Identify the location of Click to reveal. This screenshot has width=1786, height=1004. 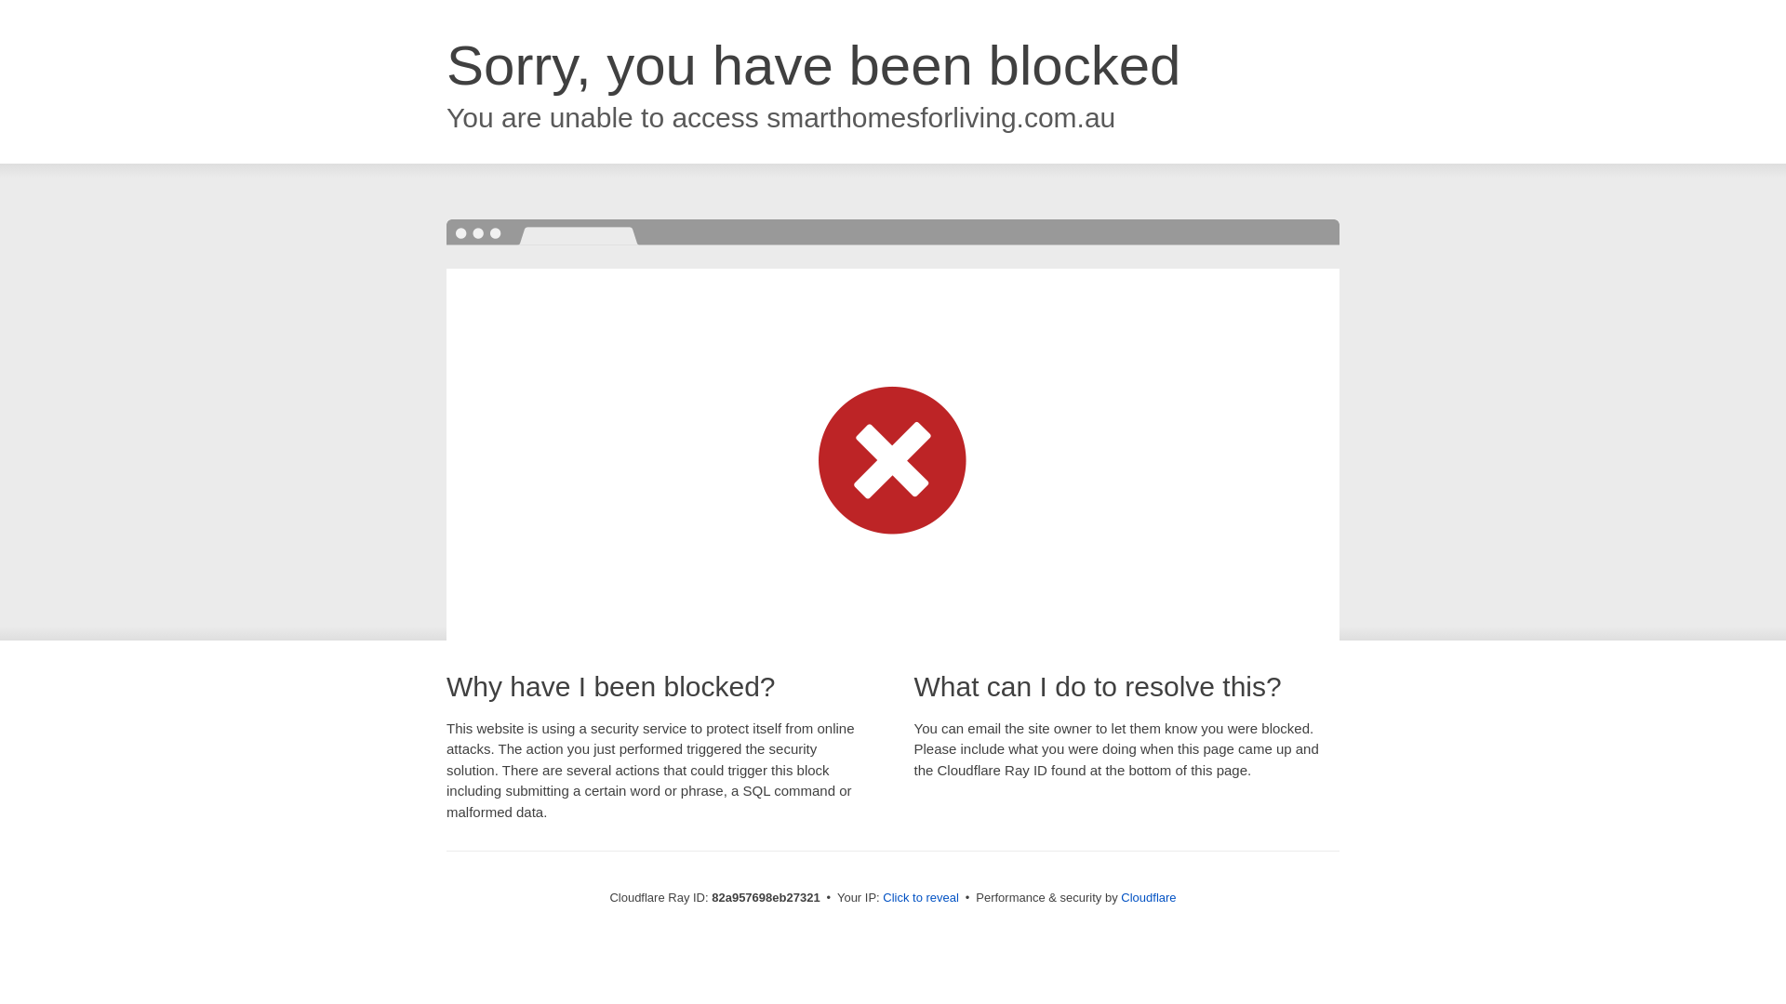
(921, 898).